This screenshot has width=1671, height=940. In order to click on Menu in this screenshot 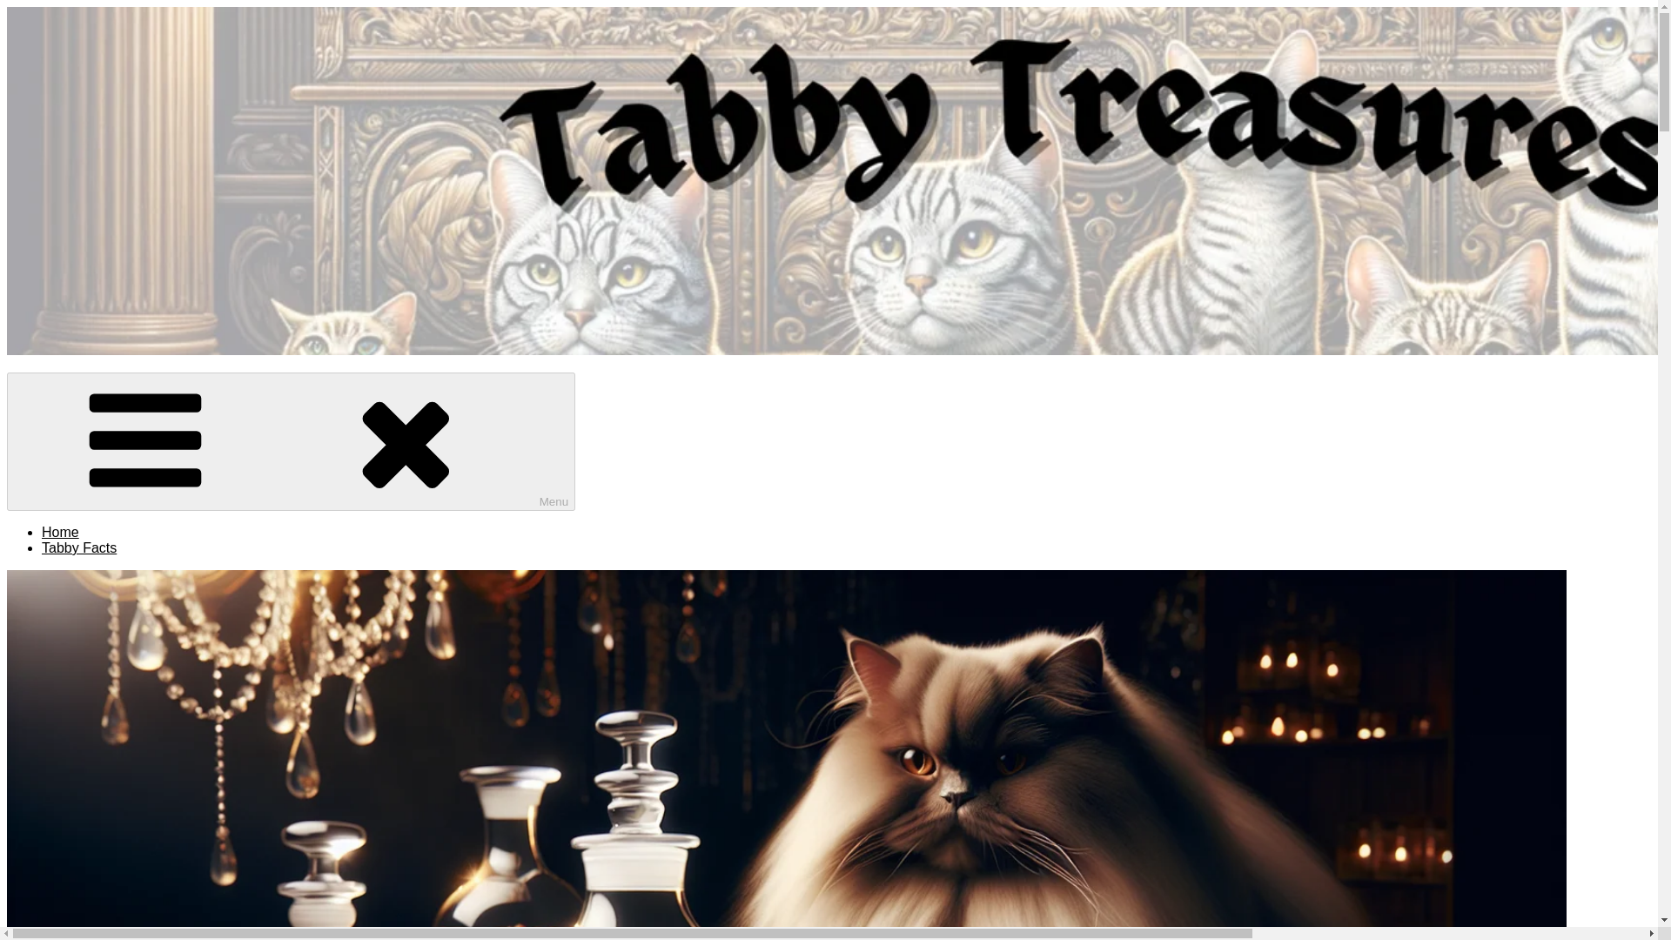, I will do `click(291, 441)`.